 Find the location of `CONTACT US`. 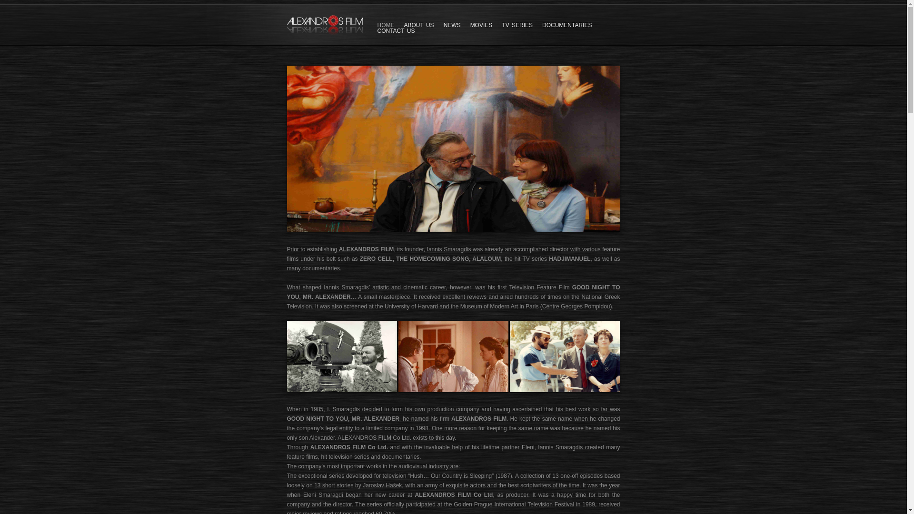

CONTACT US is located at coordinates (396, 31).